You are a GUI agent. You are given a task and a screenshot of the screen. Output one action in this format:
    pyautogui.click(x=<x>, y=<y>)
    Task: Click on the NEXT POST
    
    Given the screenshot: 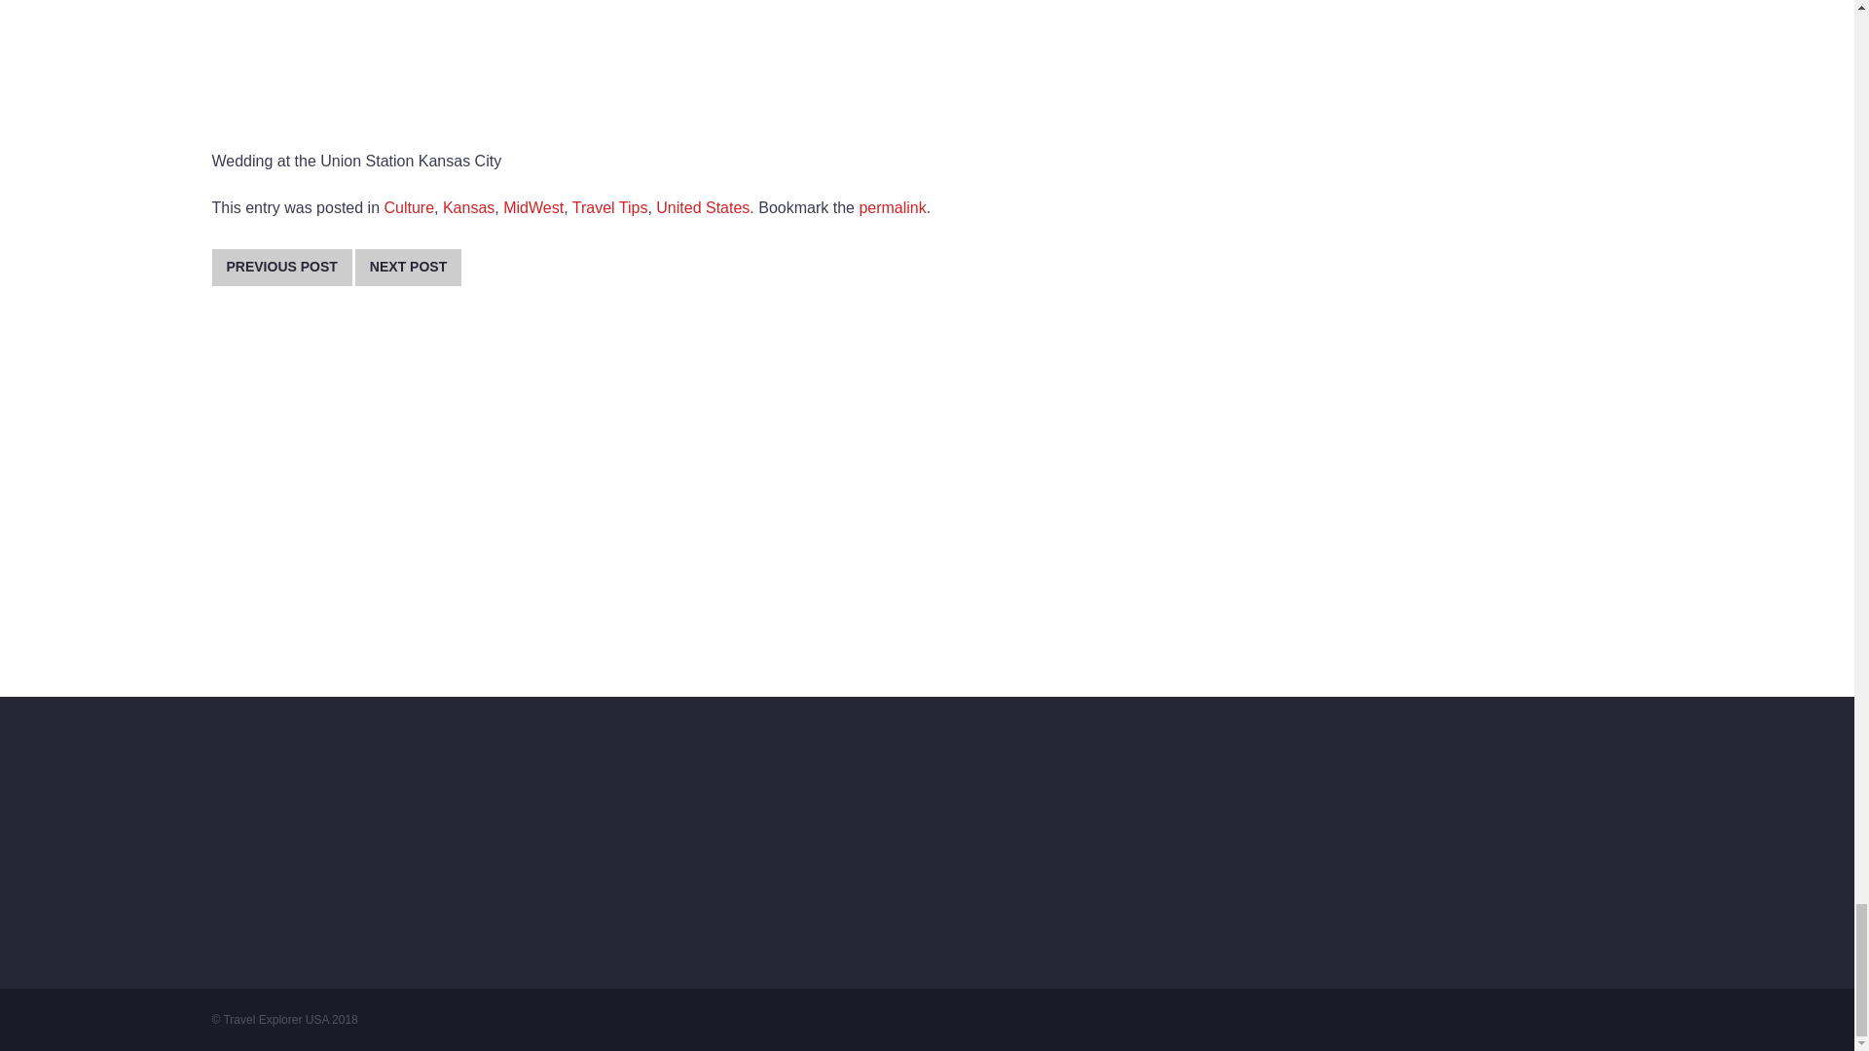 What is the action you would take?
    pyautogui.click(x=408, y=267)
    